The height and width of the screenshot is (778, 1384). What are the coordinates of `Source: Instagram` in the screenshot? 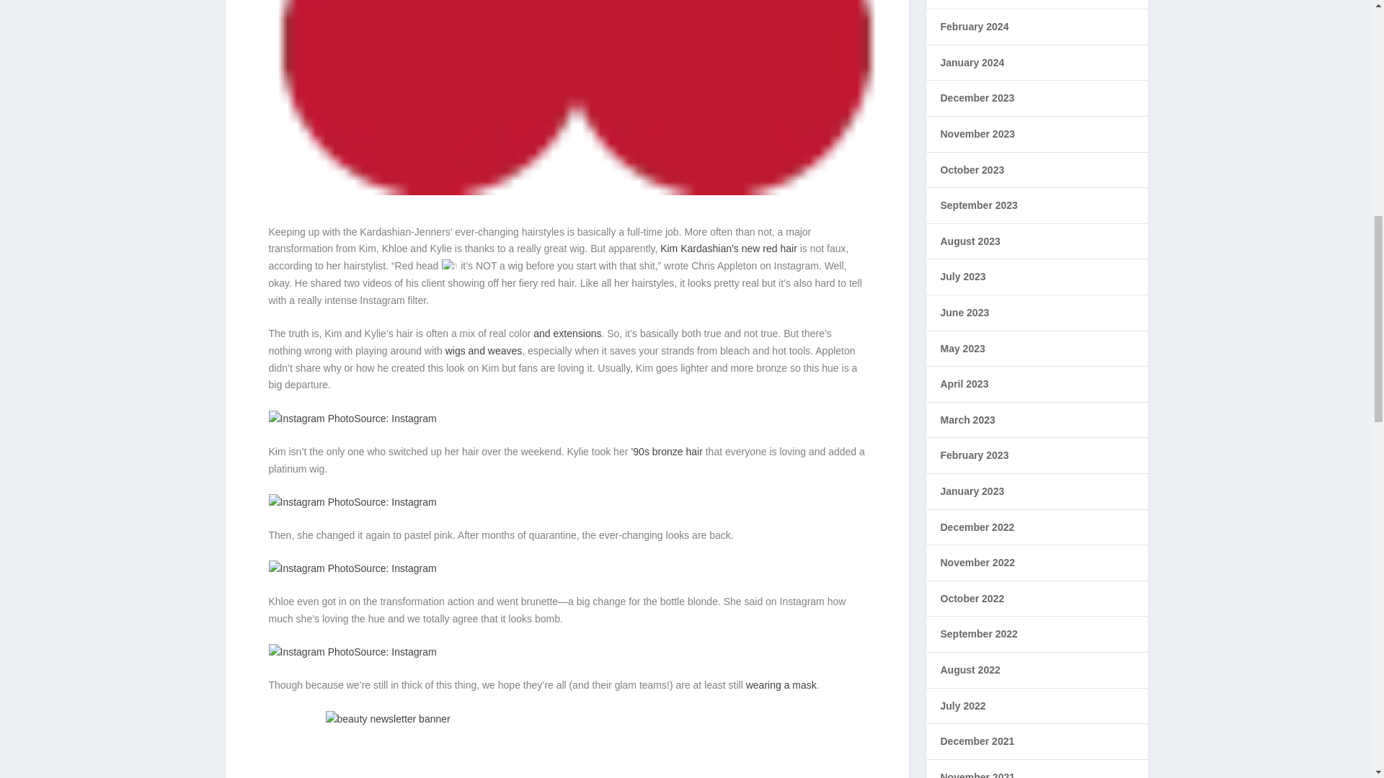 It's located at (352, 568).